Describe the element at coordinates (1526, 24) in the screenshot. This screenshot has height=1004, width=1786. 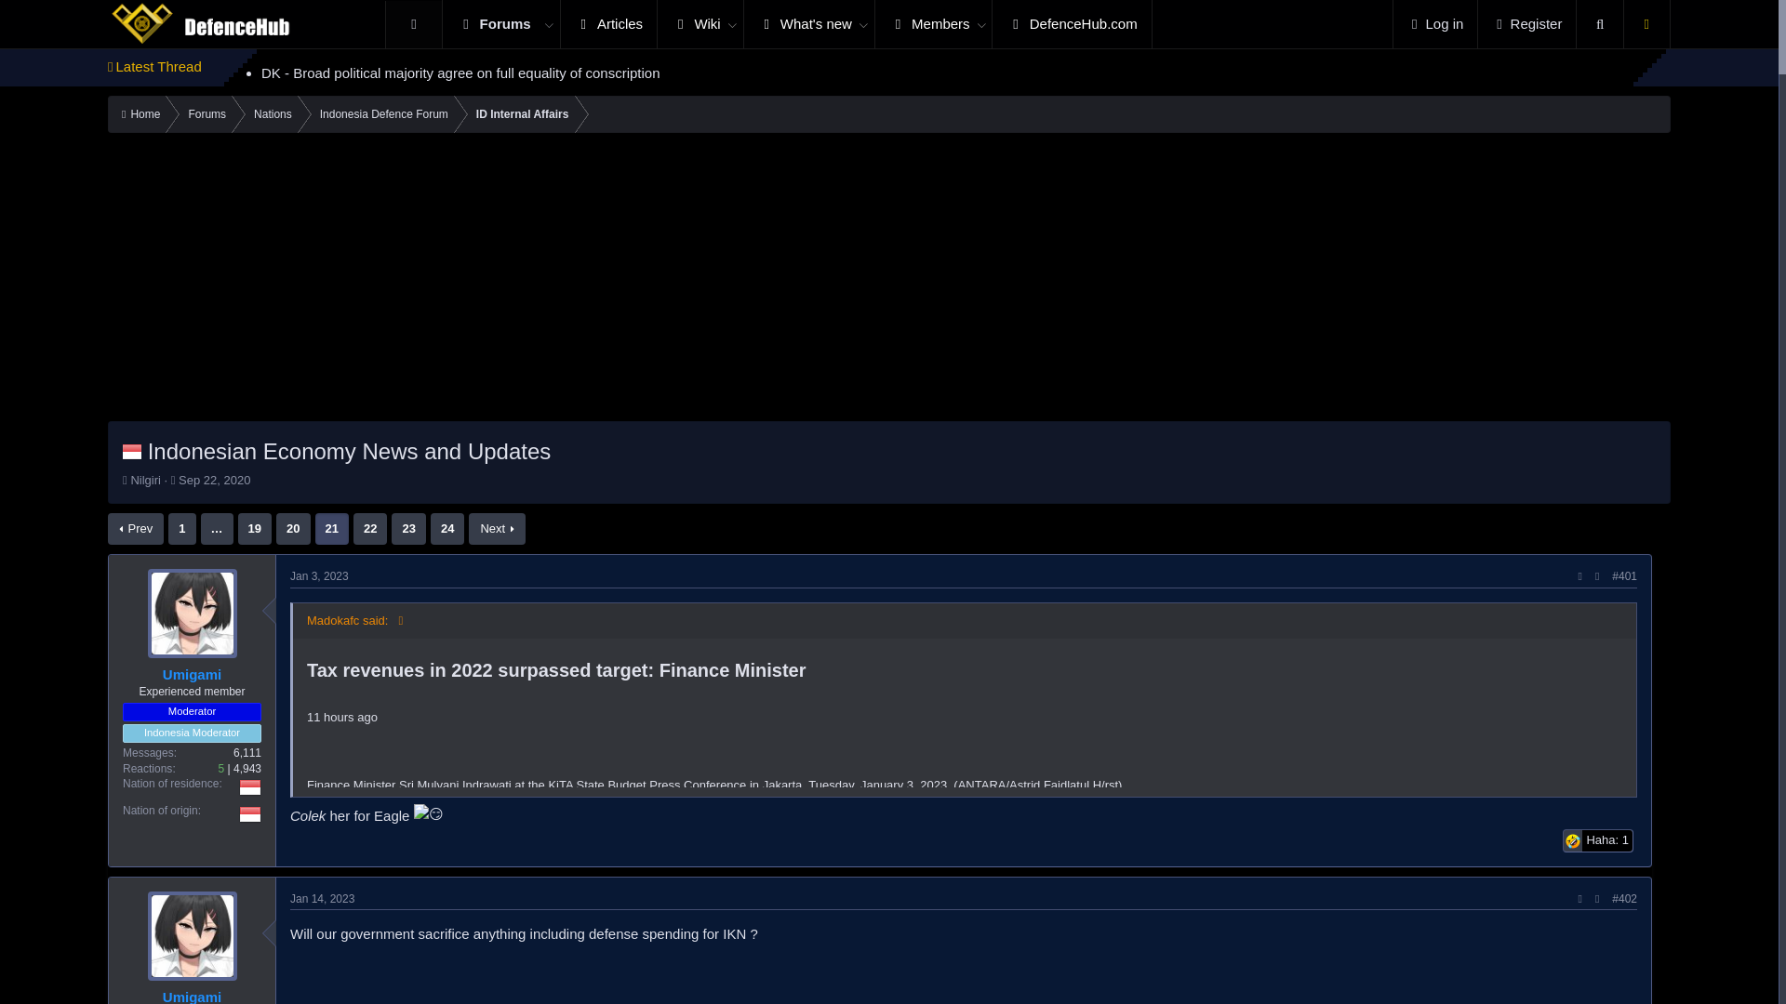
I see `Indonesia` at that location.